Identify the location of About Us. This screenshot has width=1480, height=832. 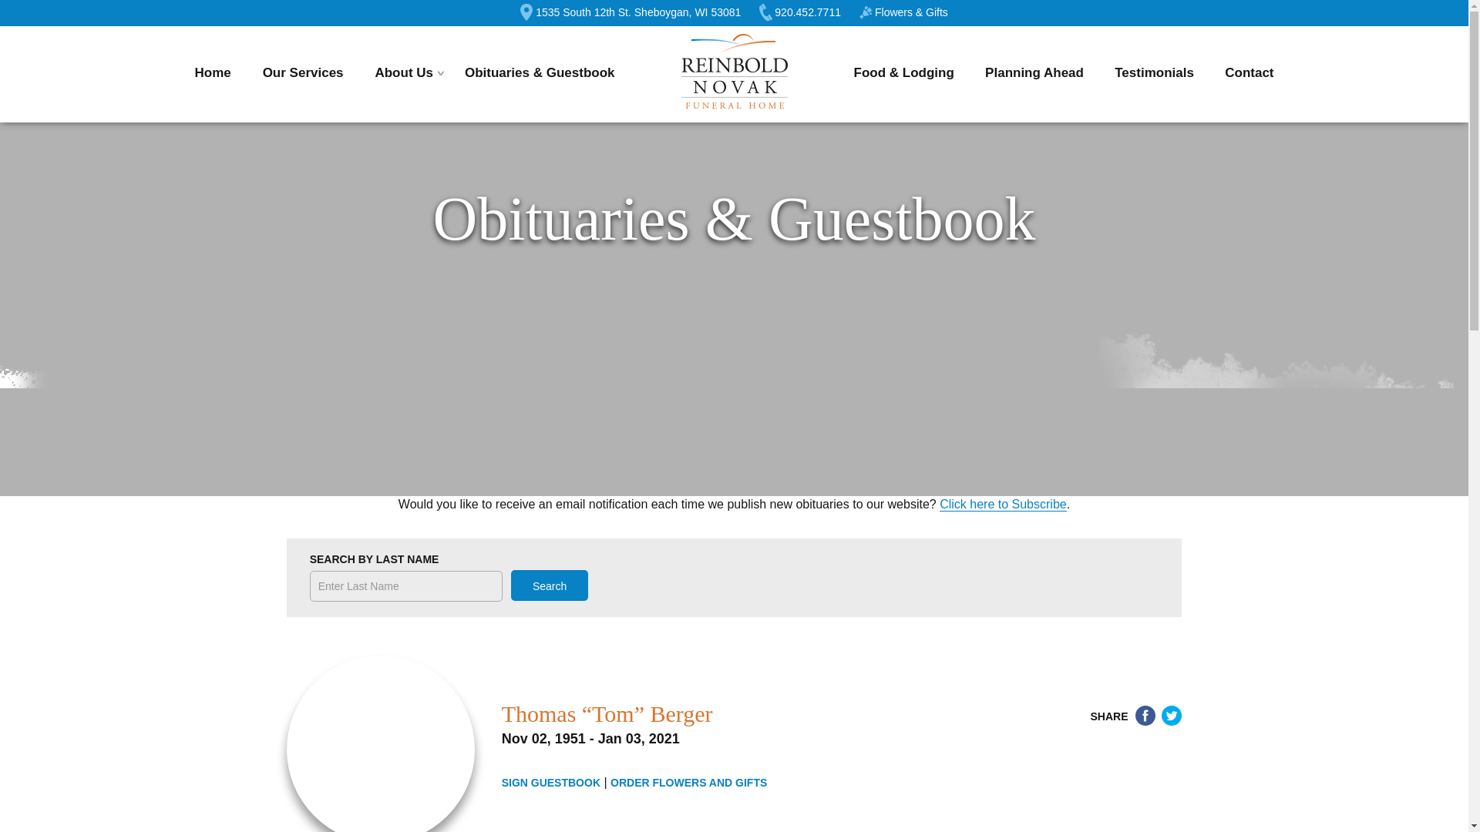
(404, 73).